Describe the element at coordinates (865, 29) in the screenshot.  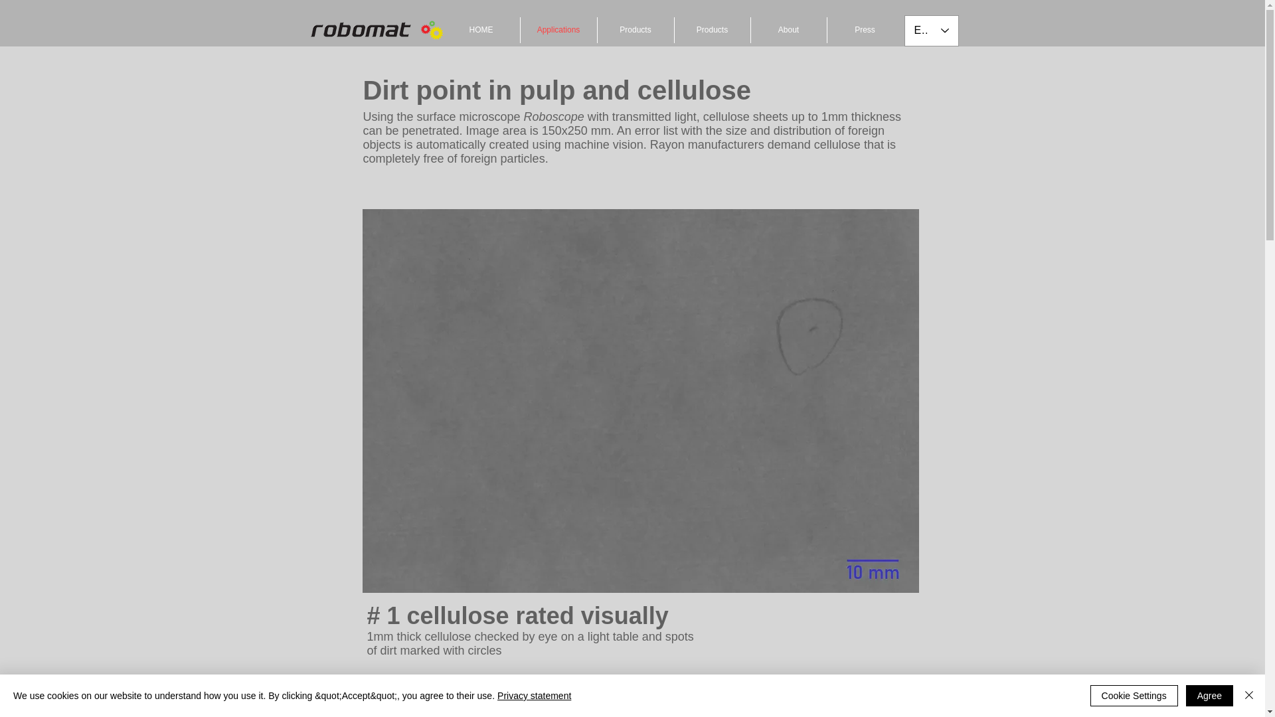
I see `Press` at that location.